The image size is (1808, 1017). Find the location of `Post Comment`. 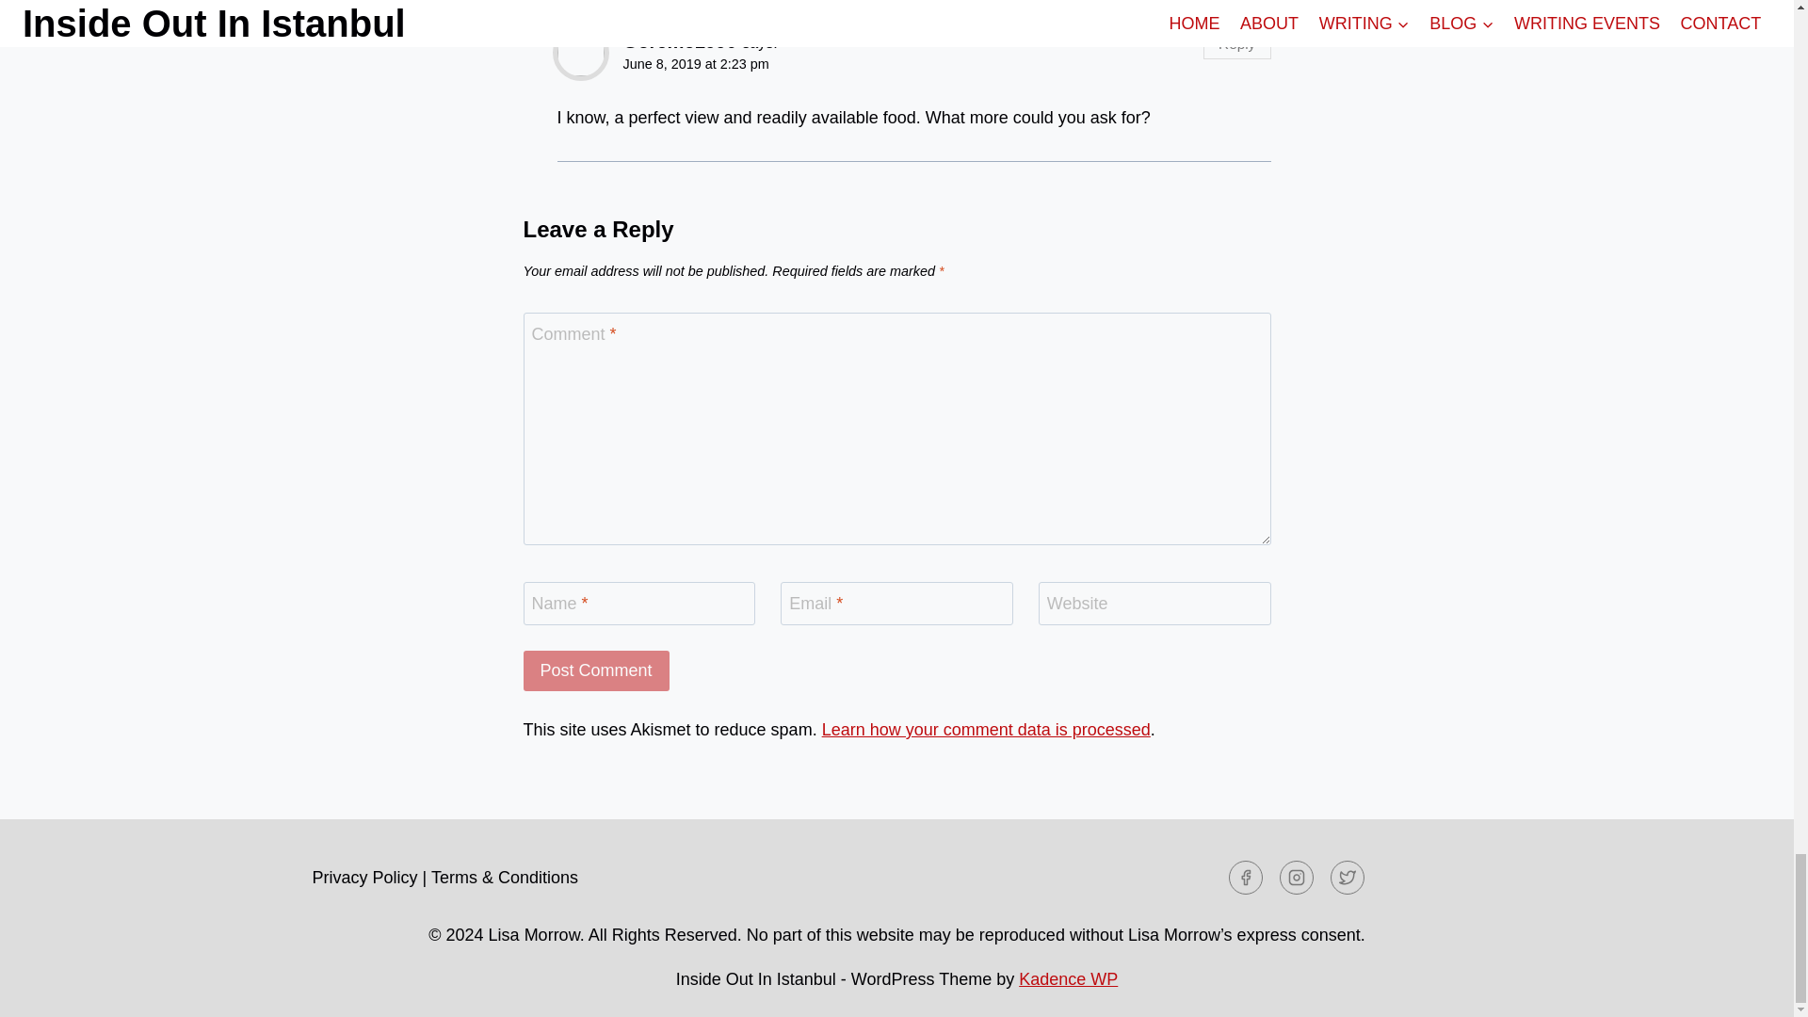

Post Comment is located at coordinates (596, 670).